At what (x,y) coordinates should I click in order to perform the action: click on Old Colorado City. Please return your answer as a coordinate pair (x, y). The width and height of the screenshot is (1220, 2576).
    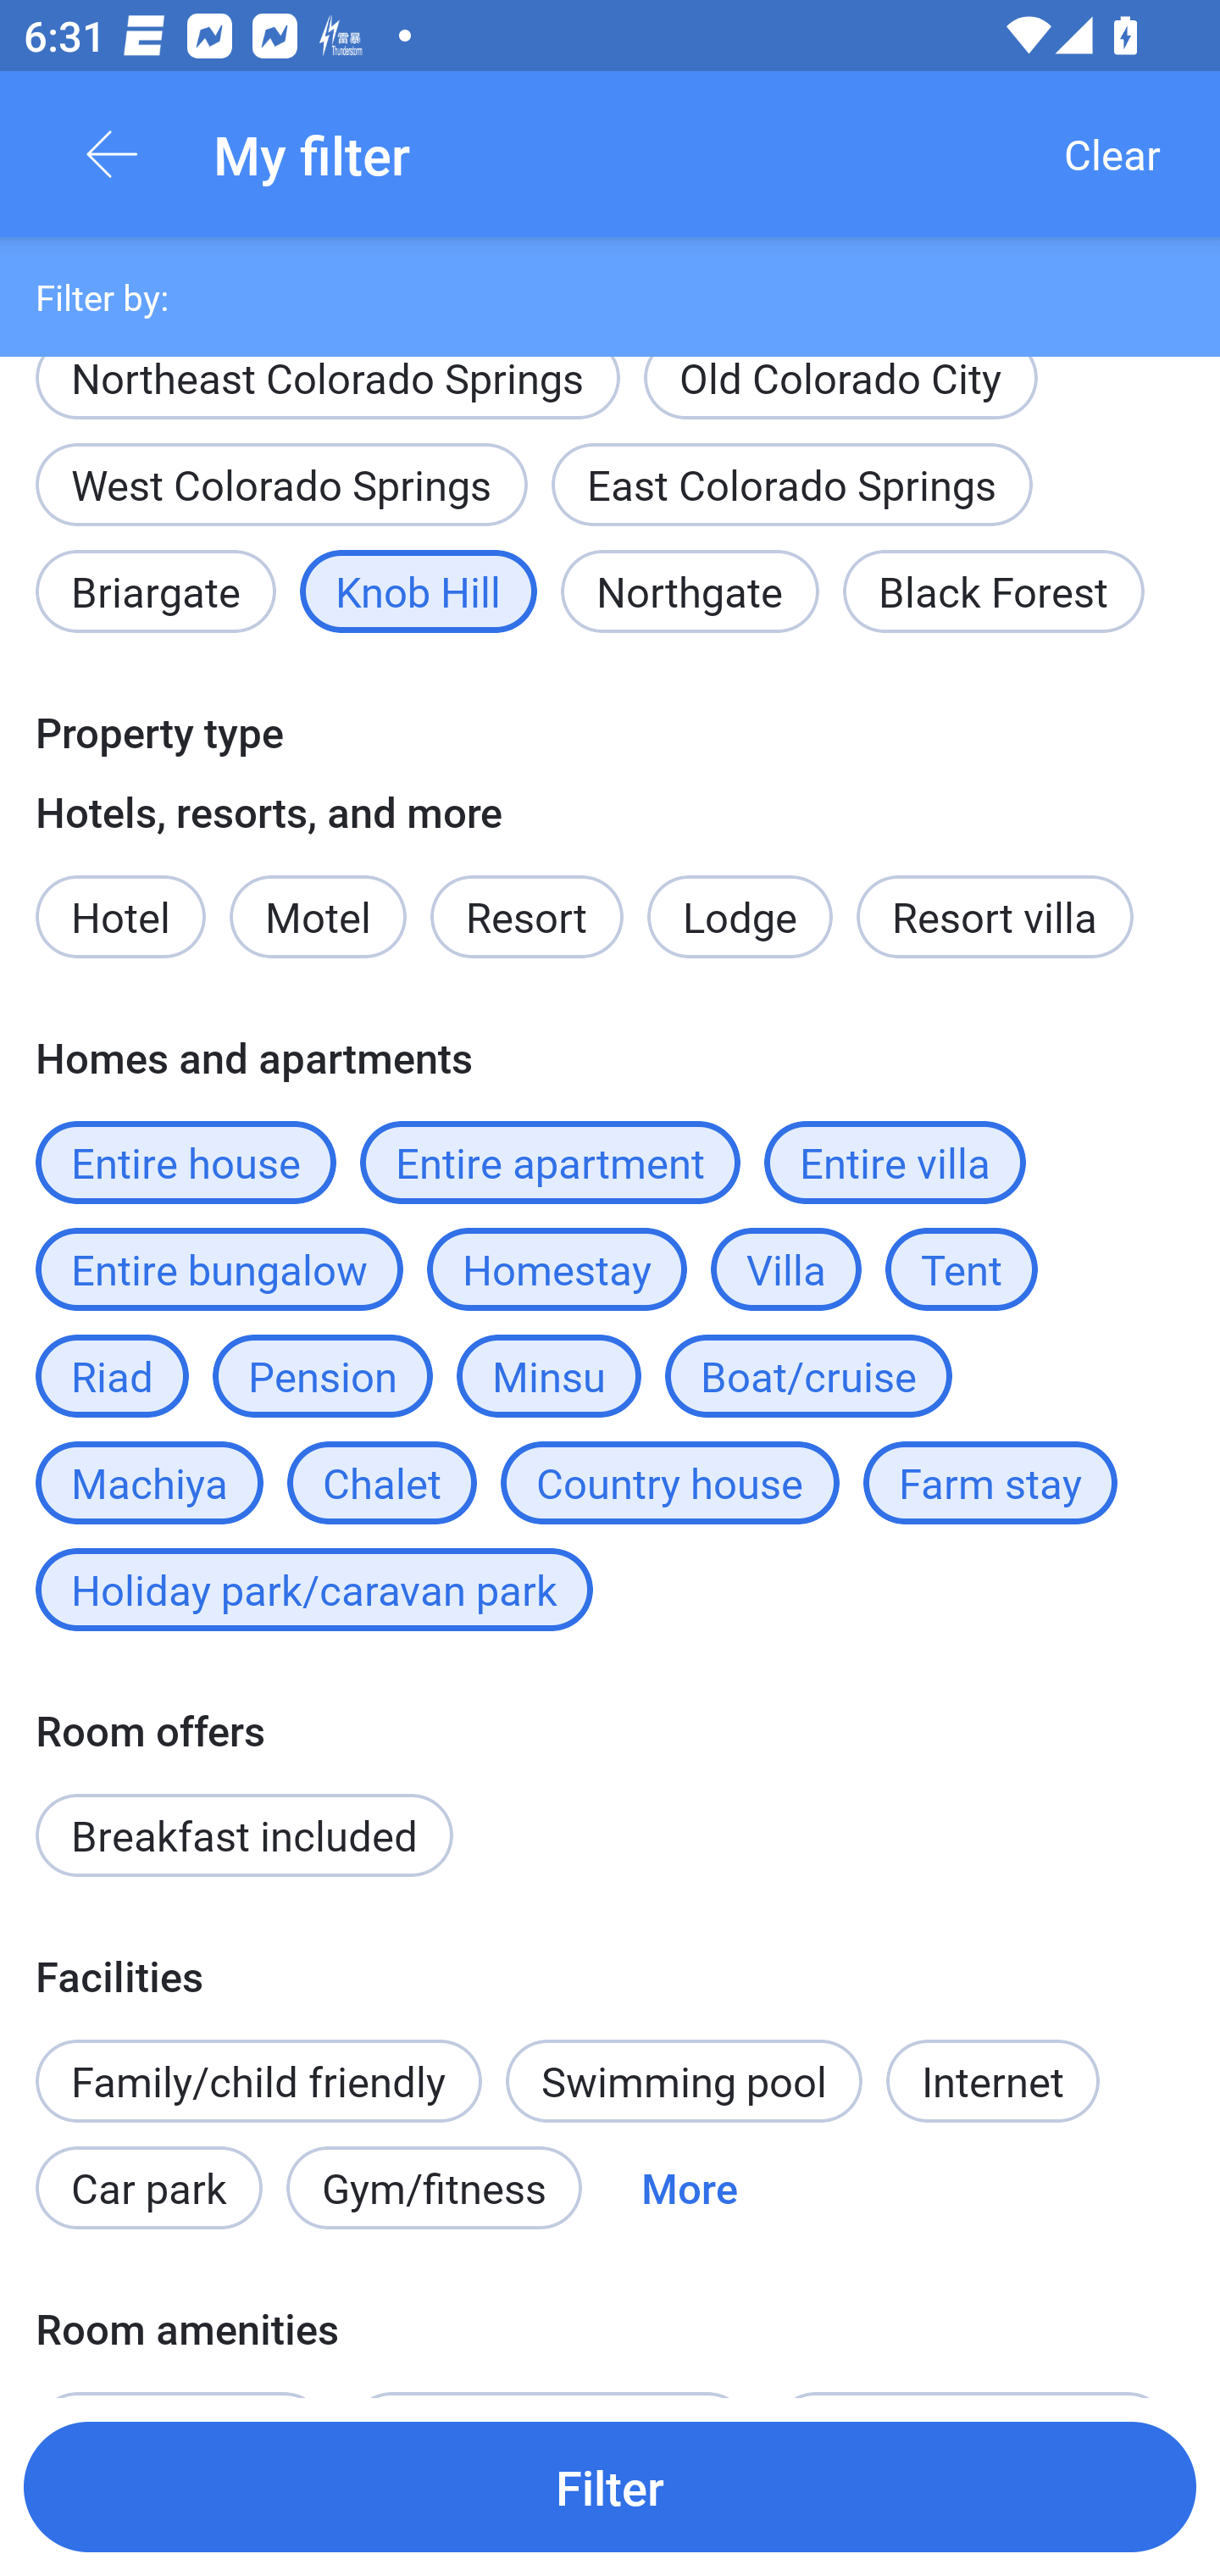
    Looking at the image, I should click on (840, 402).